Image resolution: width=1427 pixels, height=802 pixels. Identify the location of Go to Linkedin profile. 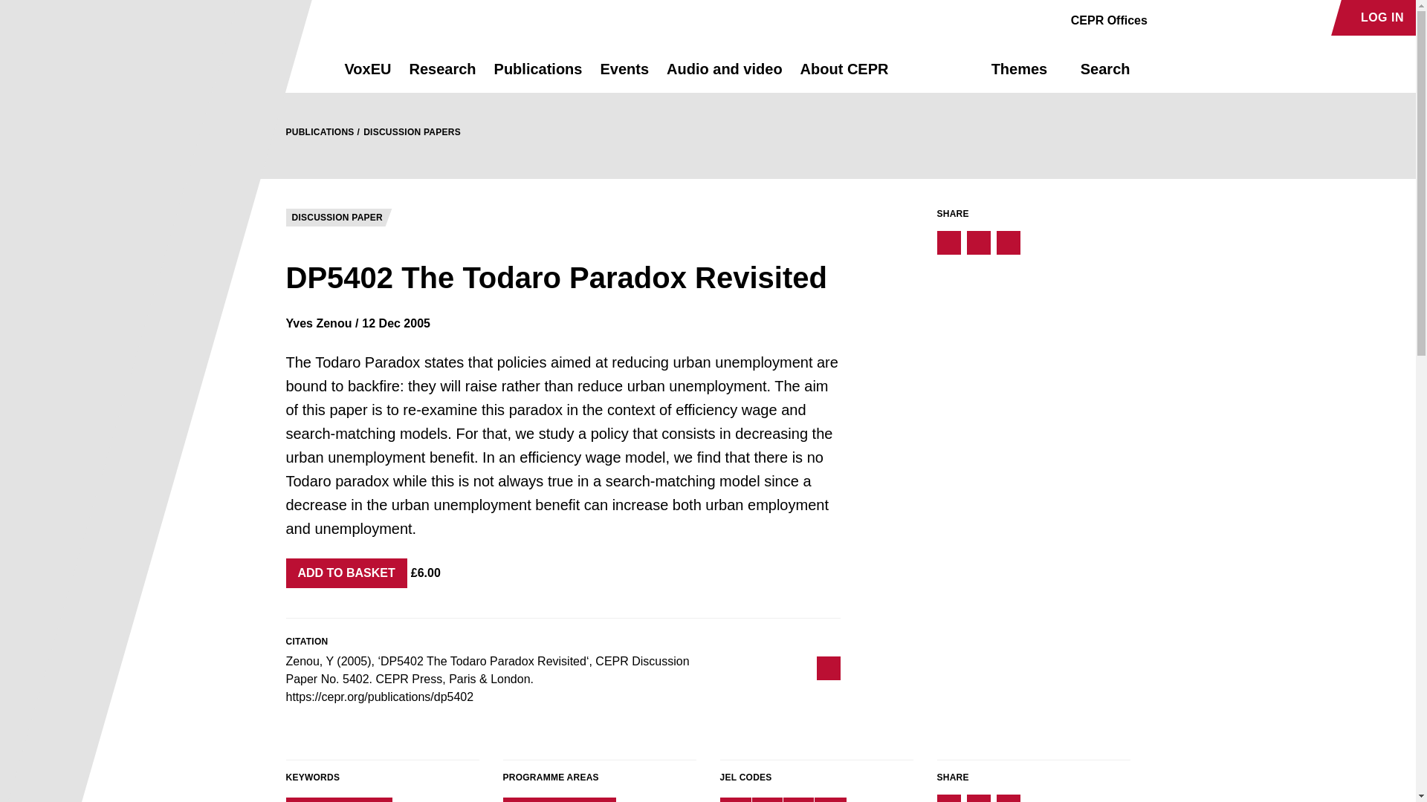
(1219, 18).